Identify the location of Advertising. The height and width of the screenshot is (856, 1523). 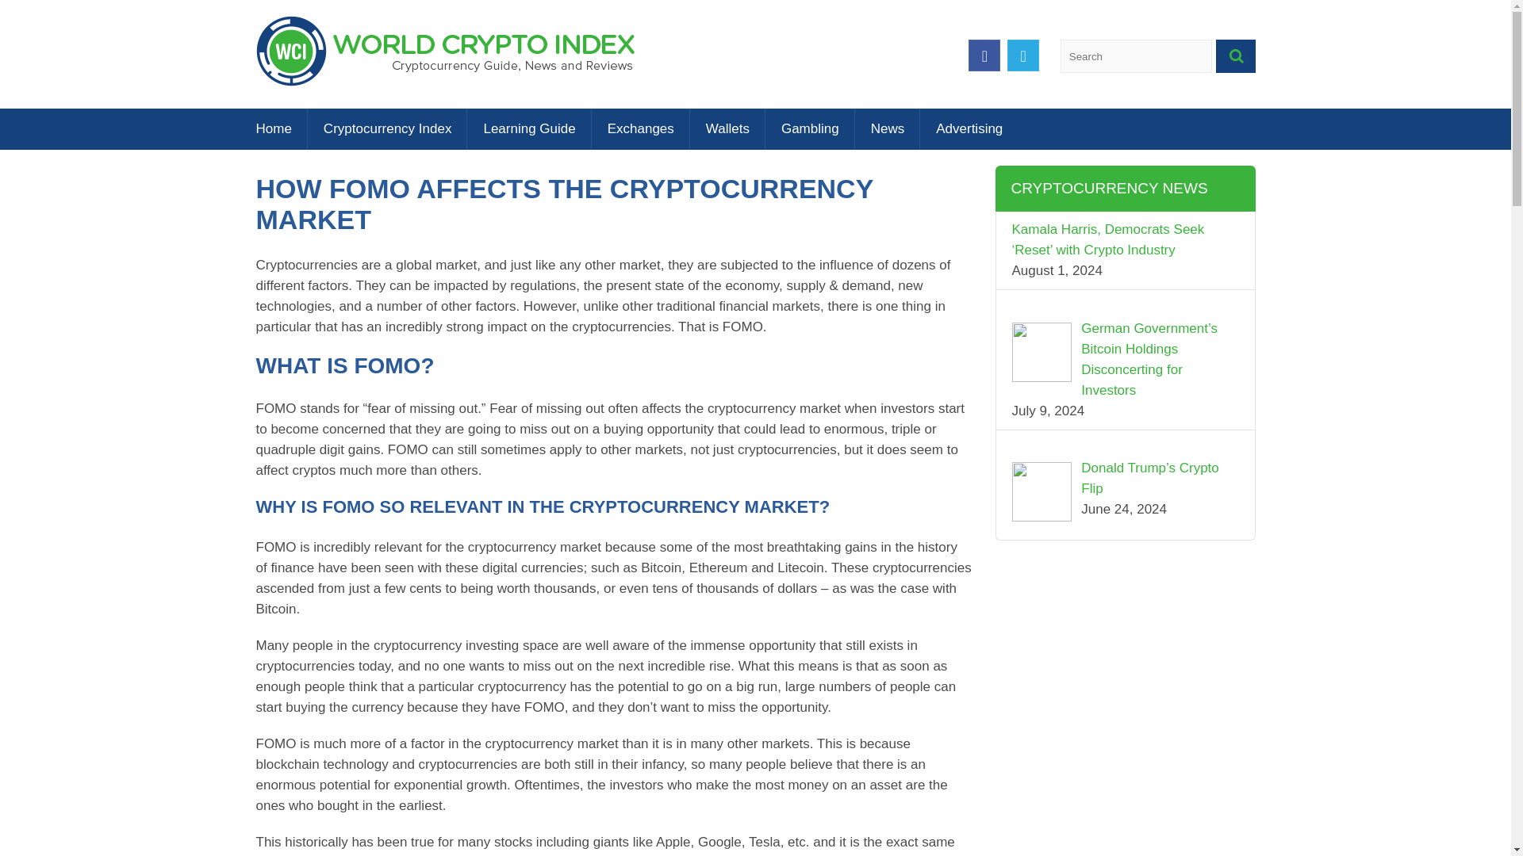
(961, 129).